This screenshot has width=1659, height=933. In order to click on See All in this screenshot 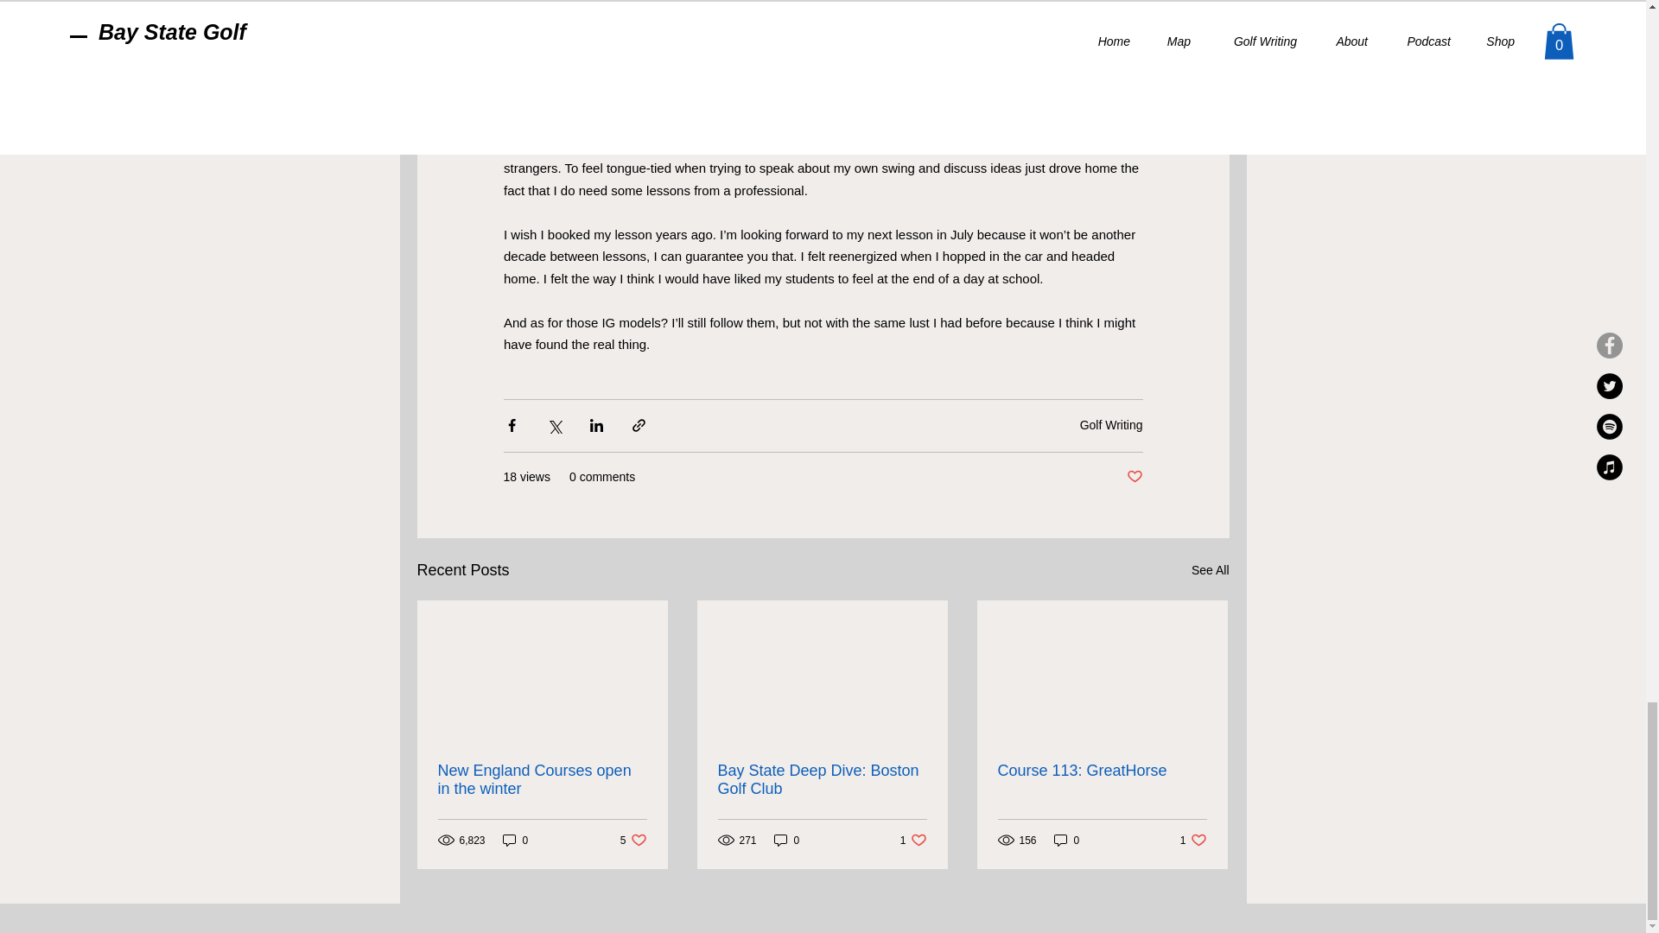, I will do `click(1111, 425)`.